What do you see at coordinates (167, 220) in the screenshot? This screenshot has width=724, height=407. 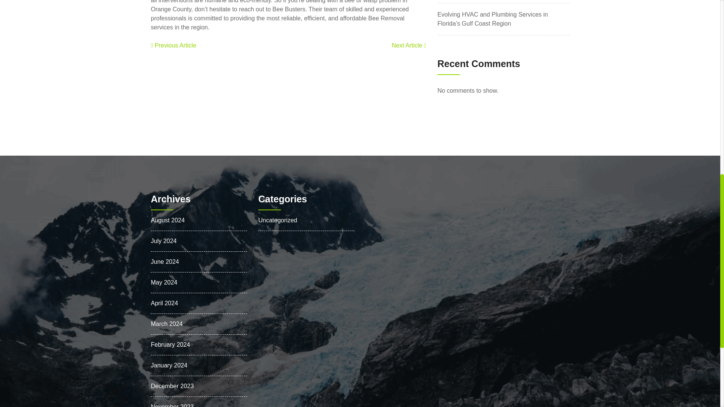 I see `August 2024` at bounding box center [167, 220].